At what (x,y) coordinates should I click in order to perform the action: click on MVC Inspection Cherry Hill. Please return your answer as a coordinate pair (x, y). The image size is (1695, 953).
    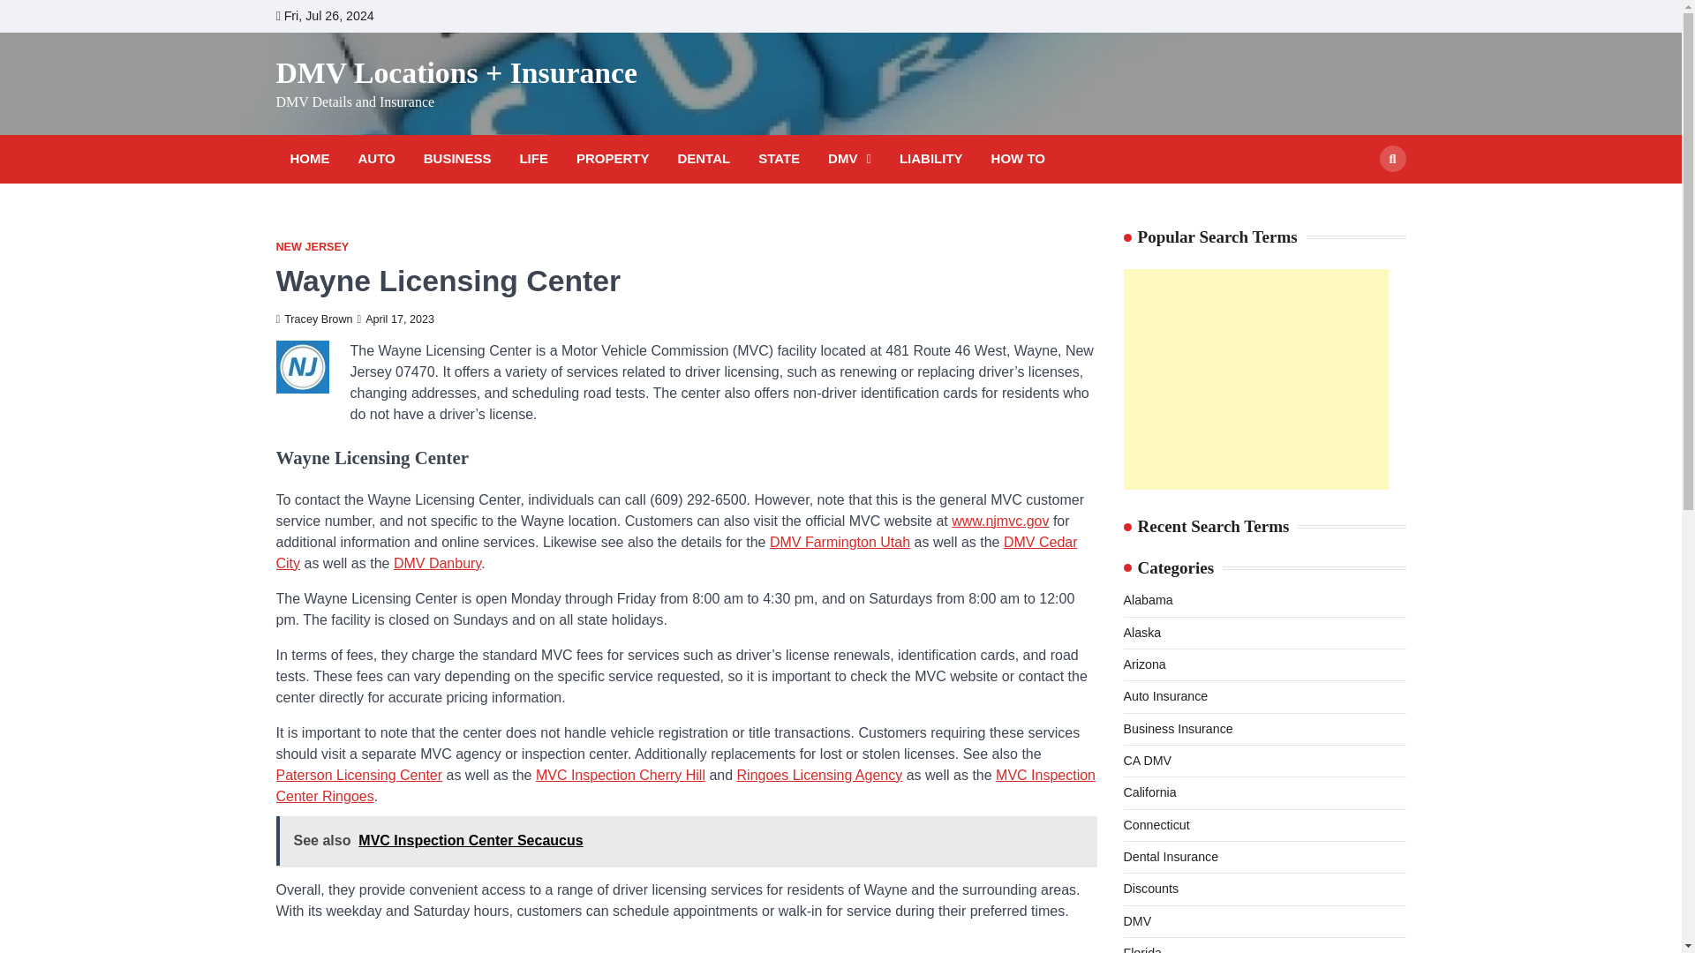
    Looking at the image, I should click on (620, 775).